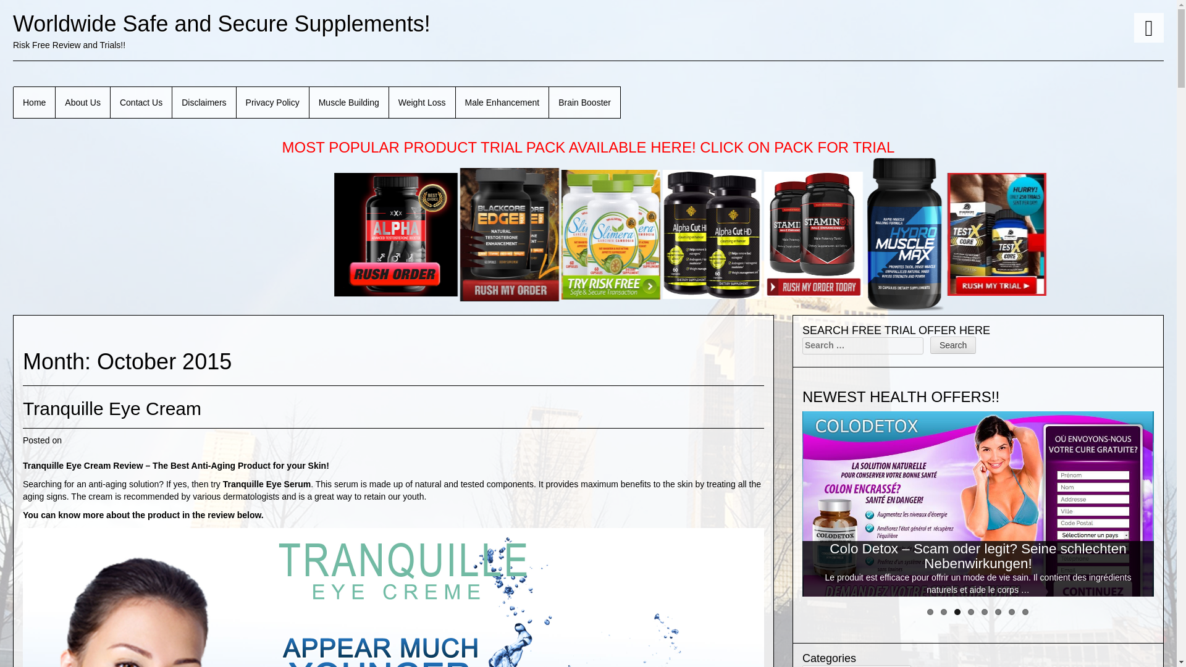 The height and width of the screenshot is (667, 1186). I want to click on Male Enhancement, so click(503, 103).